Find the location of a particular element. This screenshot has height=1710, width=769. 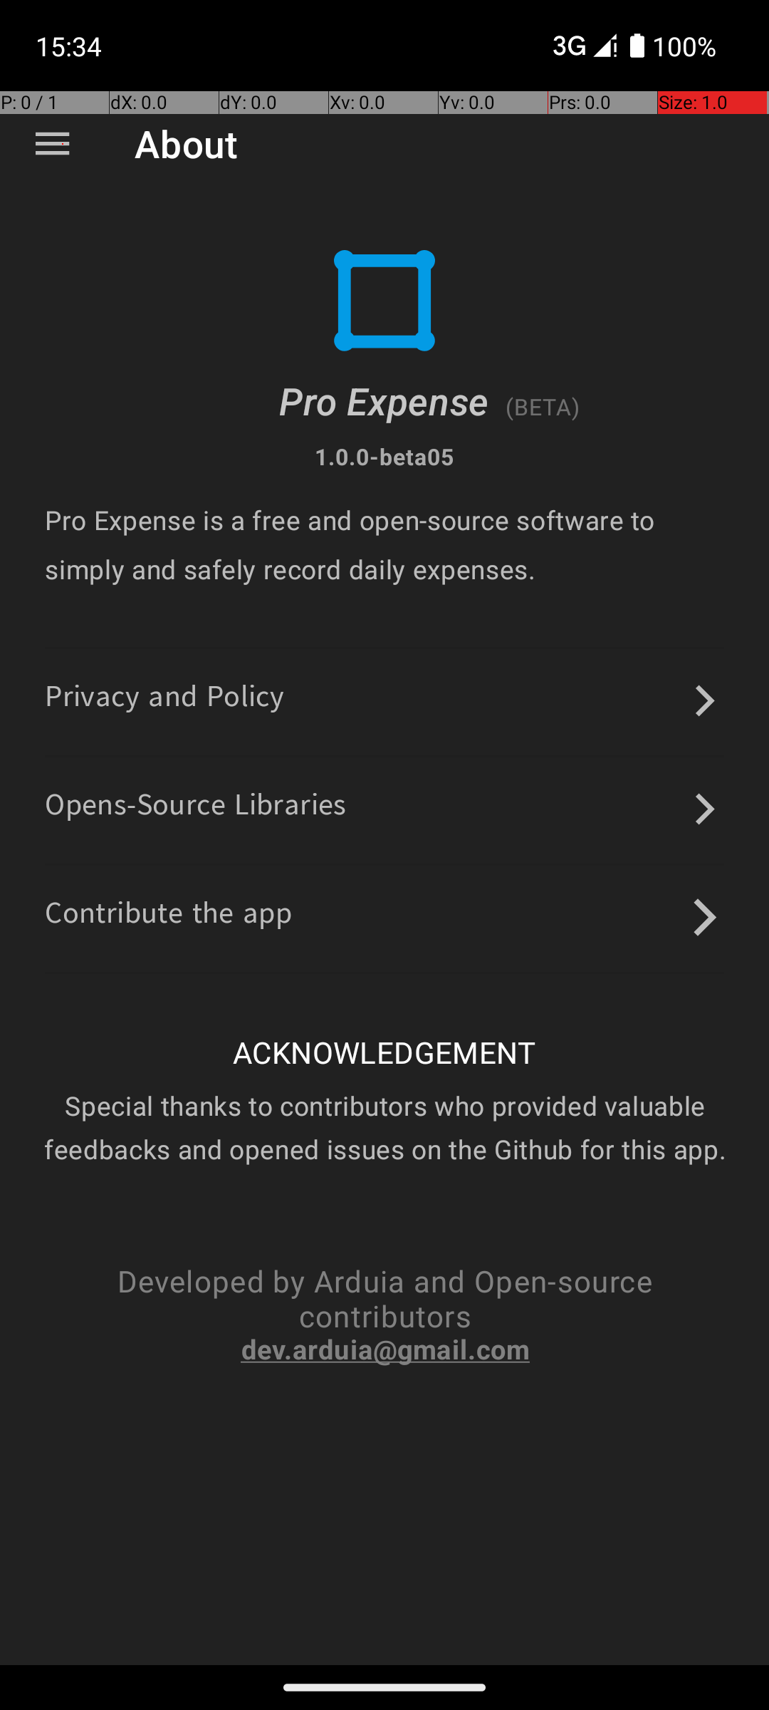

ACKNOWLEDGEMENT is located at coordinates (384, 1052).